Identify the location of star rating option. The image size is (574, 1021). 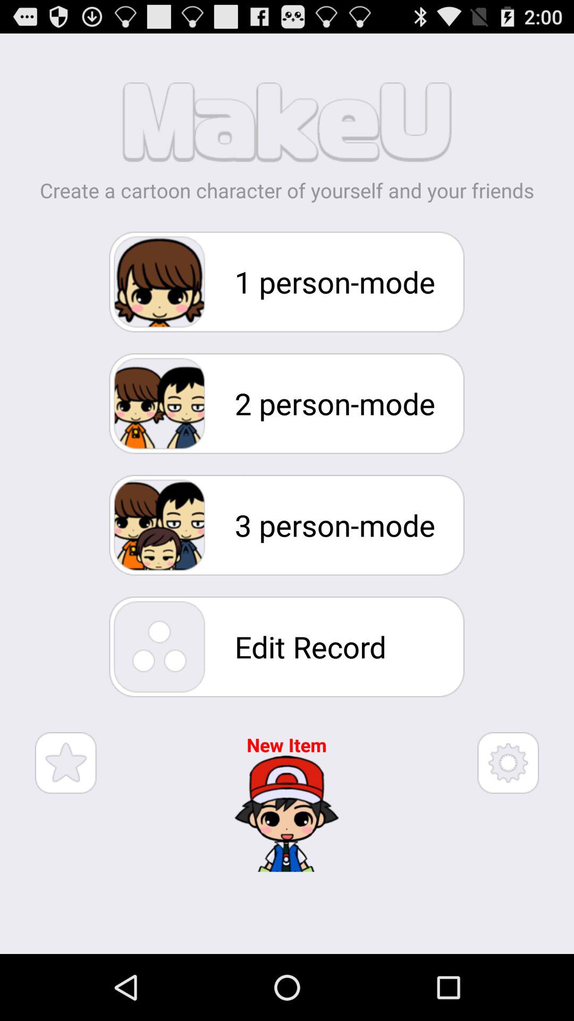
(66, 763).